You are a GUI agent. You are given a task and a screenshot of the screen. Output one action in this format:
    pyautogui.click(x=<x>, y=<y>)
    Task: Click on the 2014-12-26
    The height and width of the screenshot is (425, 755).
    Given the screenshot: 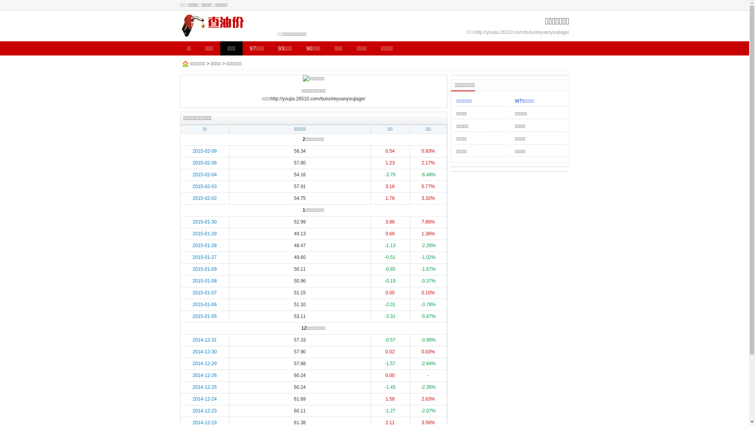 What is the action you would take?
    pyautogui.click(x=204, y=375)
    